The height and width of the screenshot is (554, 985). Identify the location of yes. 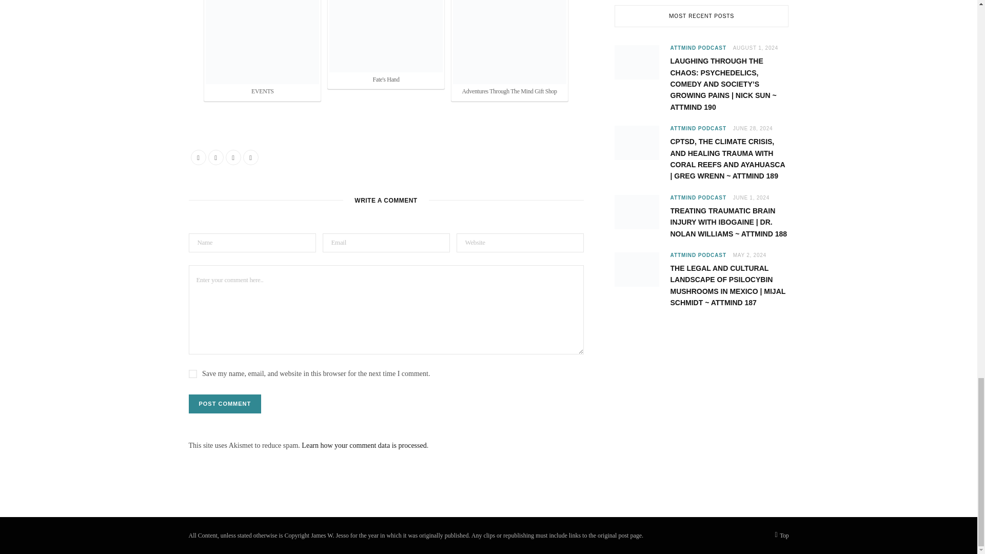
(193, 373).